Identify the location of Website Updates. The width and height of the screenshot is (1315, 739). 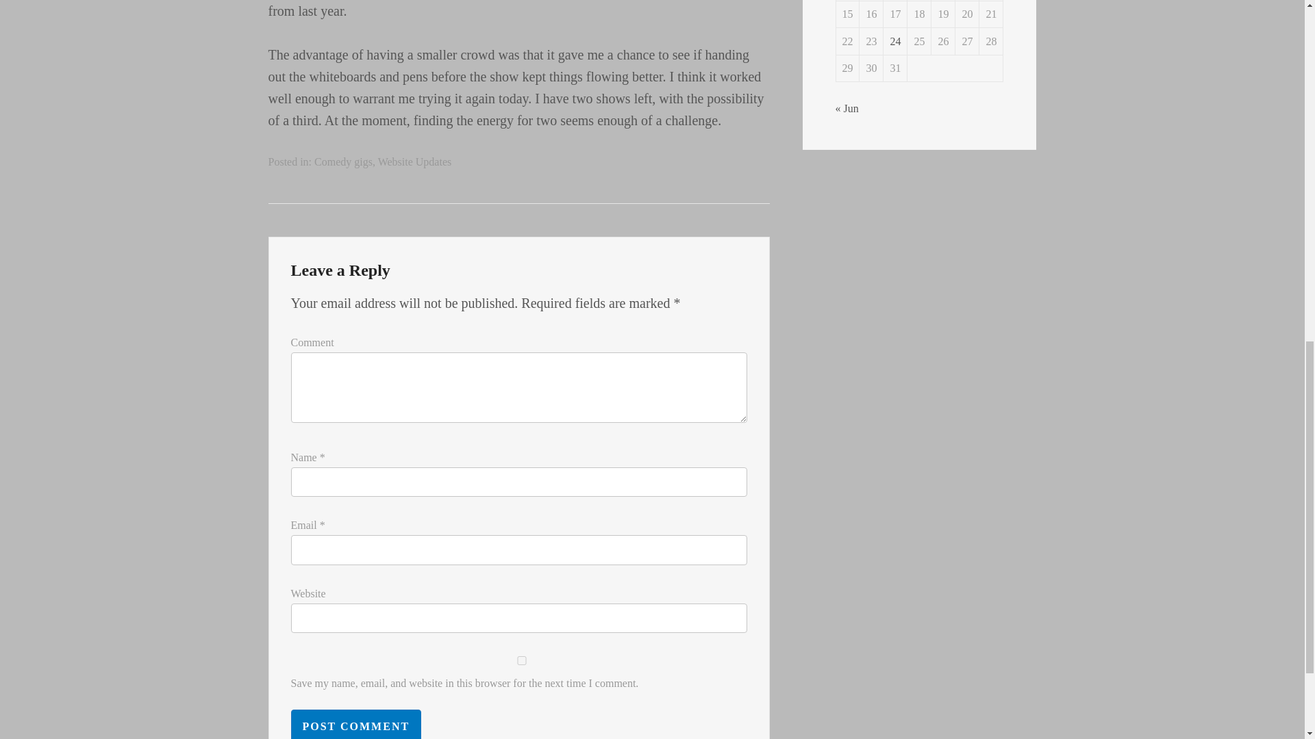
(415, 161).